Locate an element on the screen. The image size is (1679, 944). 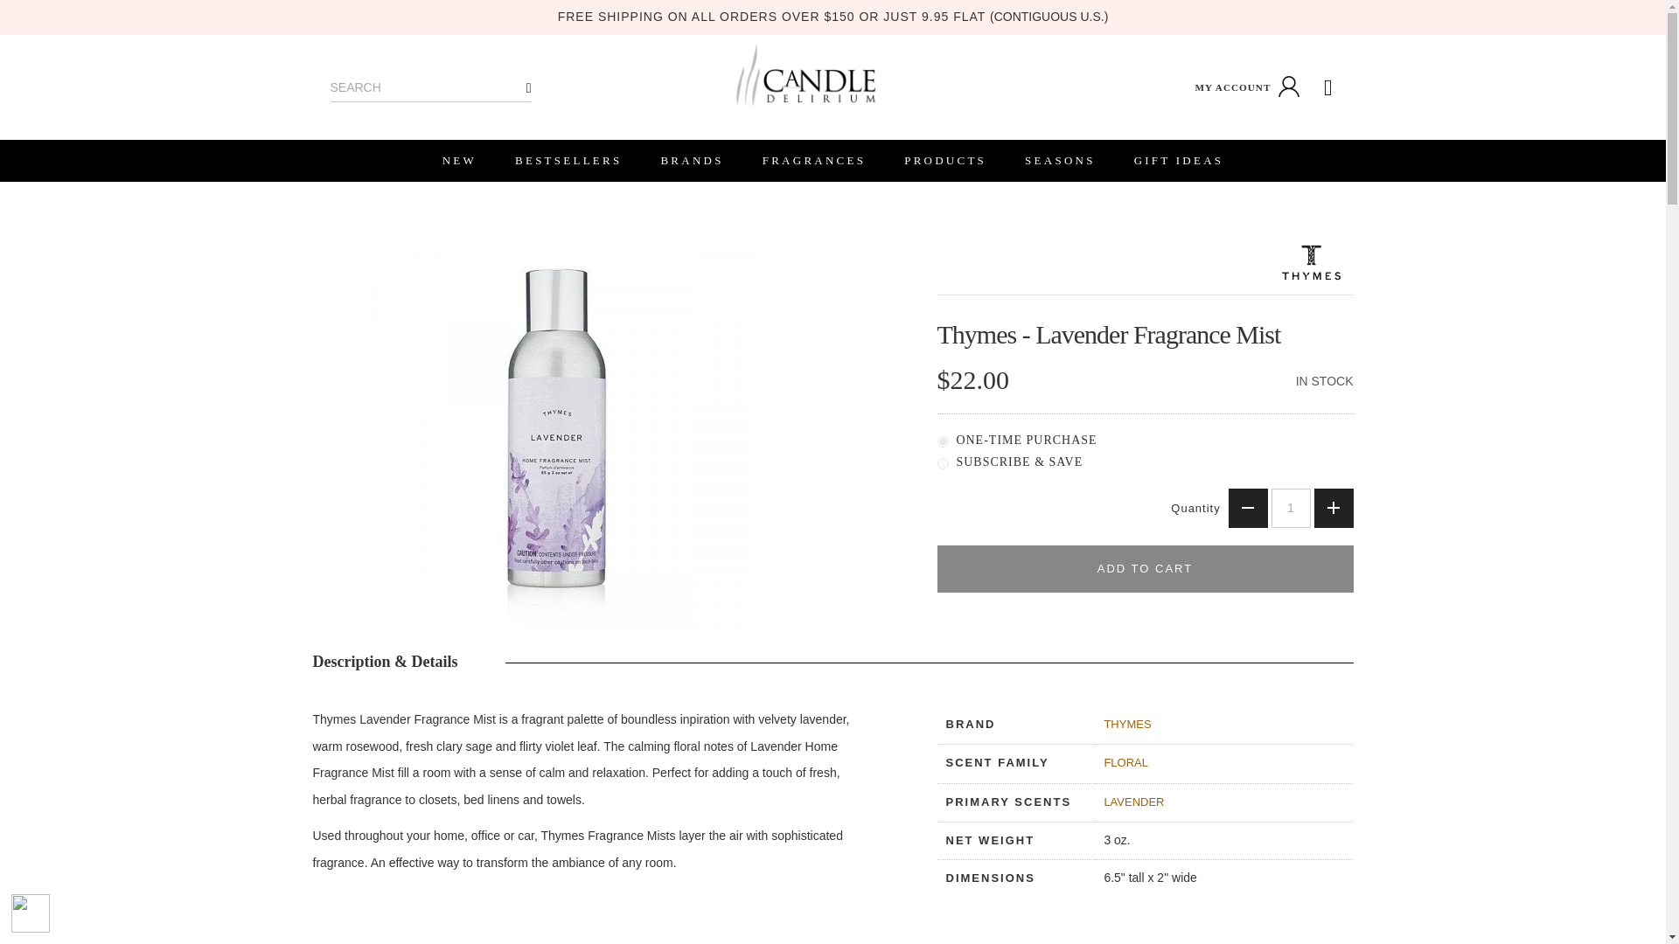
NEW is located at coordinates (458, 161).